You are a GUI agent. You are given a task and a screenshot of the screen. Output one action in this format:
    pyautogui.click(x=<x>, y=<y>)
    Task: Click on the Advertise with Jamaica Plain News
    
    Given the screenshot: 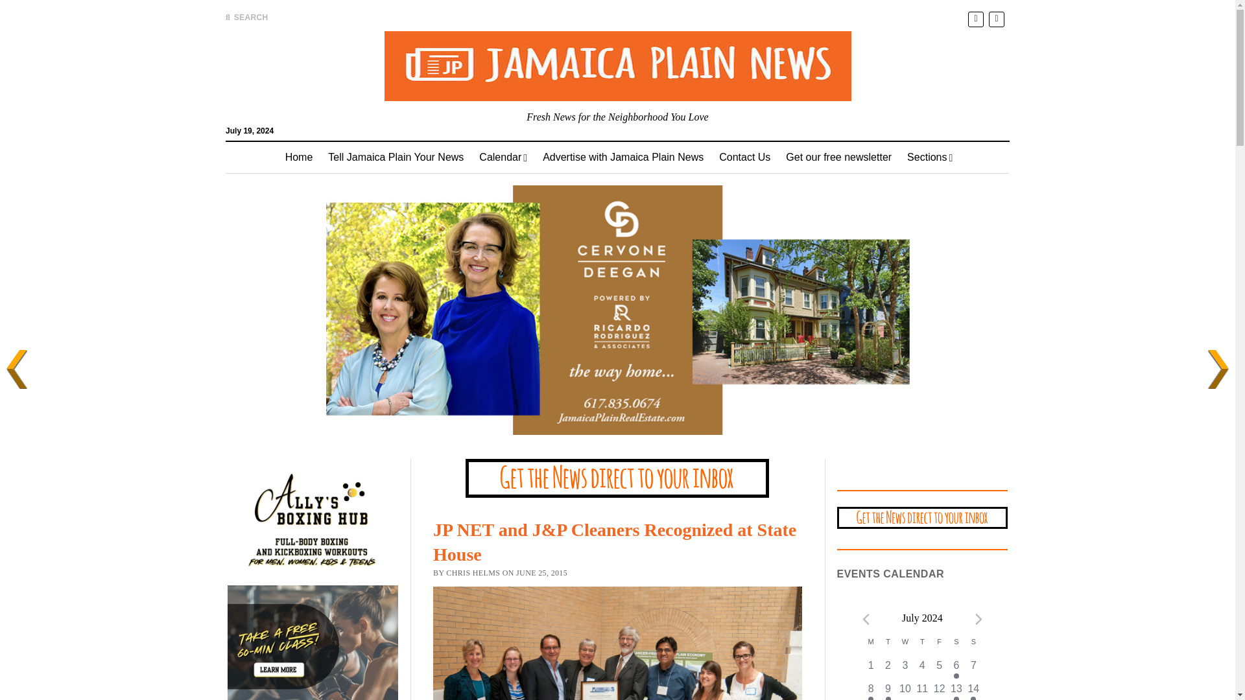 What is the action you would take?
    pyautogui.click(x=622, y=157)
    